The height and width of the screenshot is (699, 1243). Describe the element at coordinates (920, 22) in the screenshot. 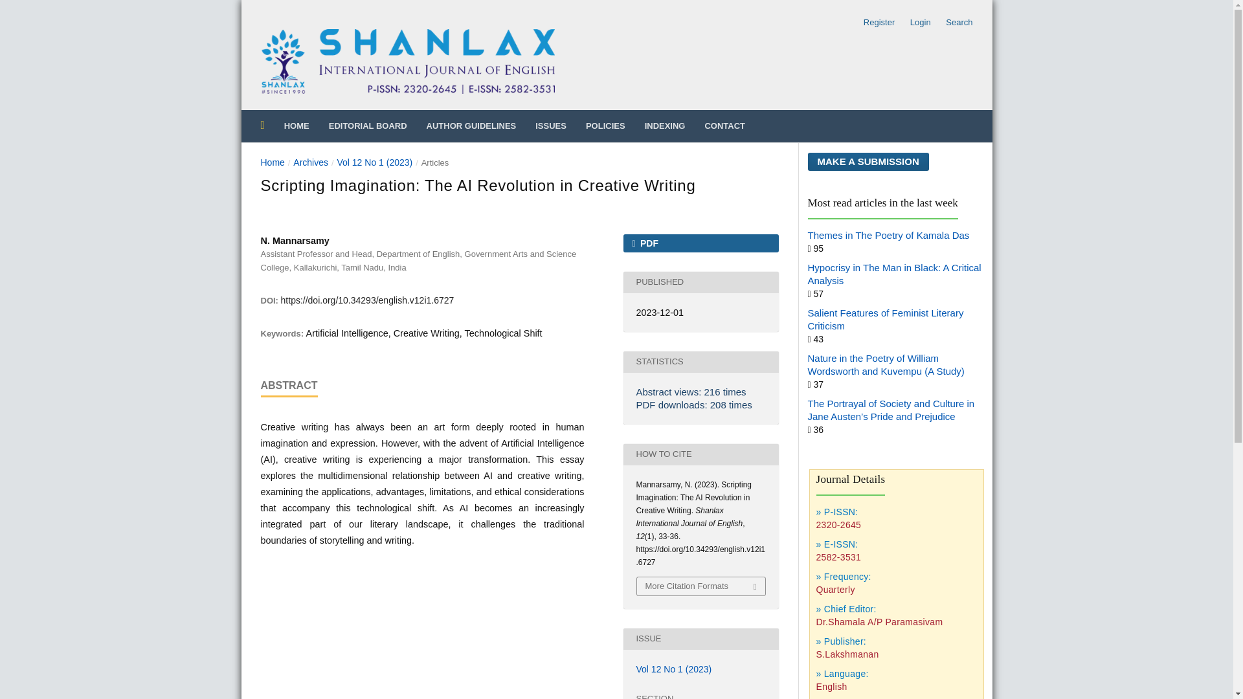

I see `Login` at that location.